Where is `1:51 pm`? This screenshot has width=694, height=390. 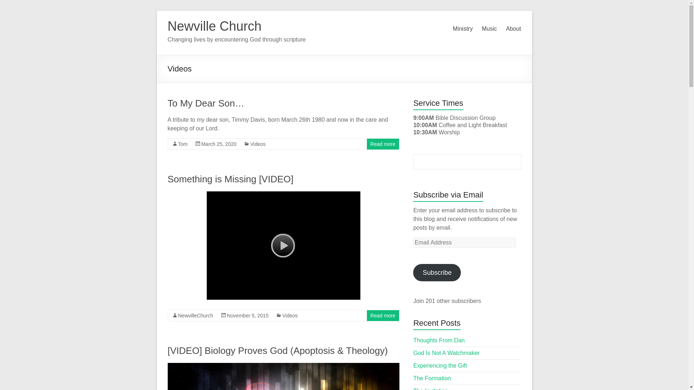 1:51 pm is located at coordinates (248, 316).